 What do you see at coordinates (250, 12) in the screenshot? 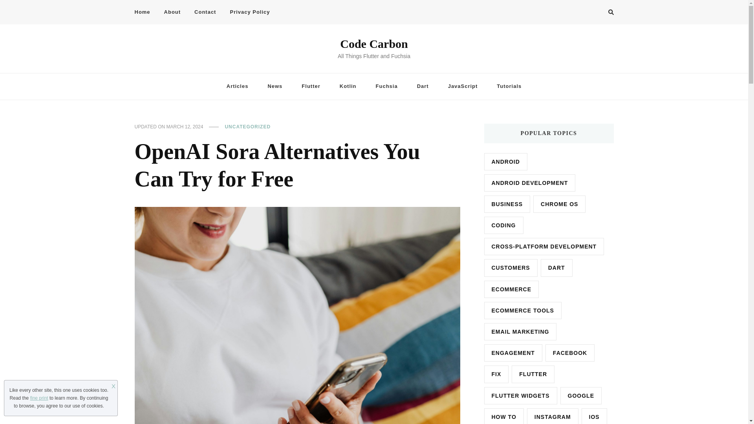
I see `Privacy Policy` at bounding box center [250, 12].